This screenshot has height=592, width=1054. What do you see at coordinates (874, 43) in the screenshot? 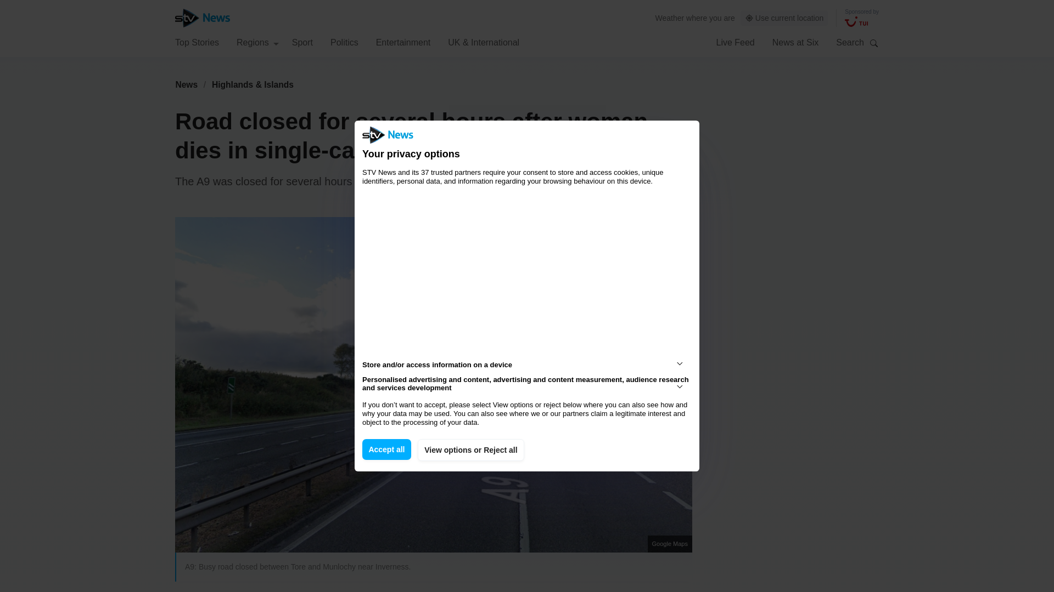
I see `Search` at bounding box center [874, 43].